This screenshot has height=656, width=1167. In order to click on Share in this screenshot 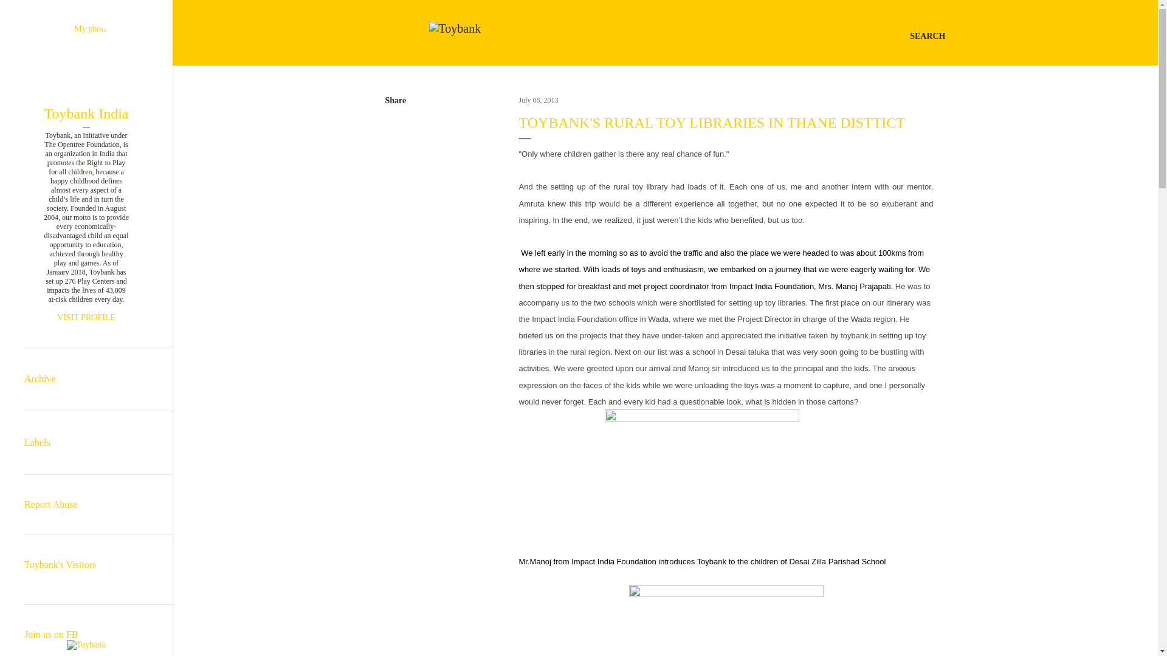, I will do `click(395, 100)`.